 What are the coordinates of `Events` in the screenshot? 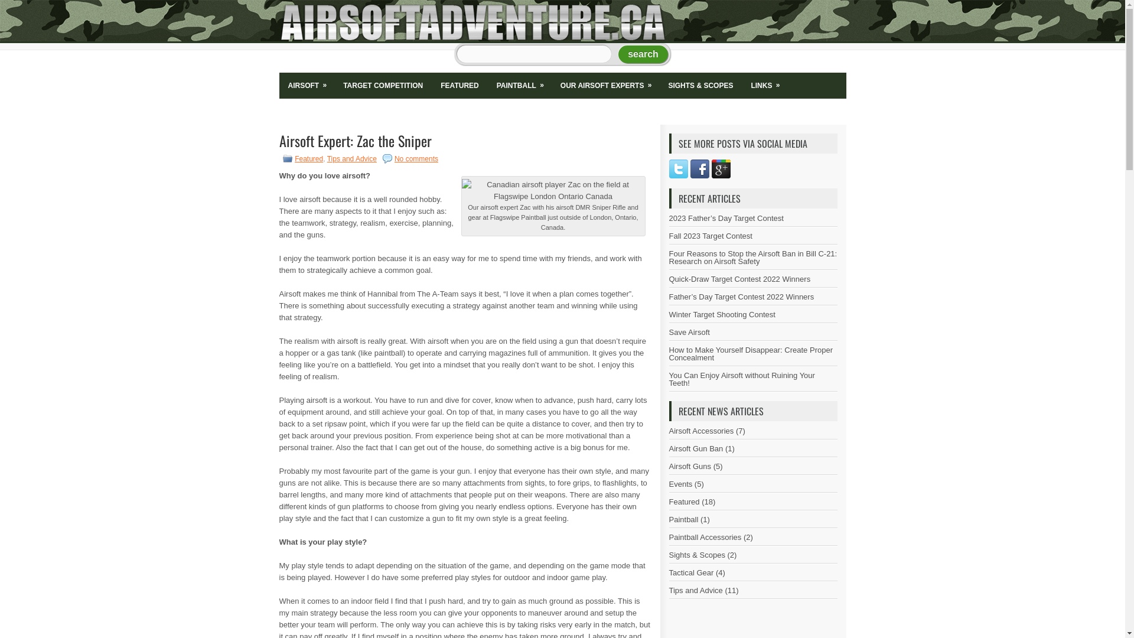 It's located at (680, 484).